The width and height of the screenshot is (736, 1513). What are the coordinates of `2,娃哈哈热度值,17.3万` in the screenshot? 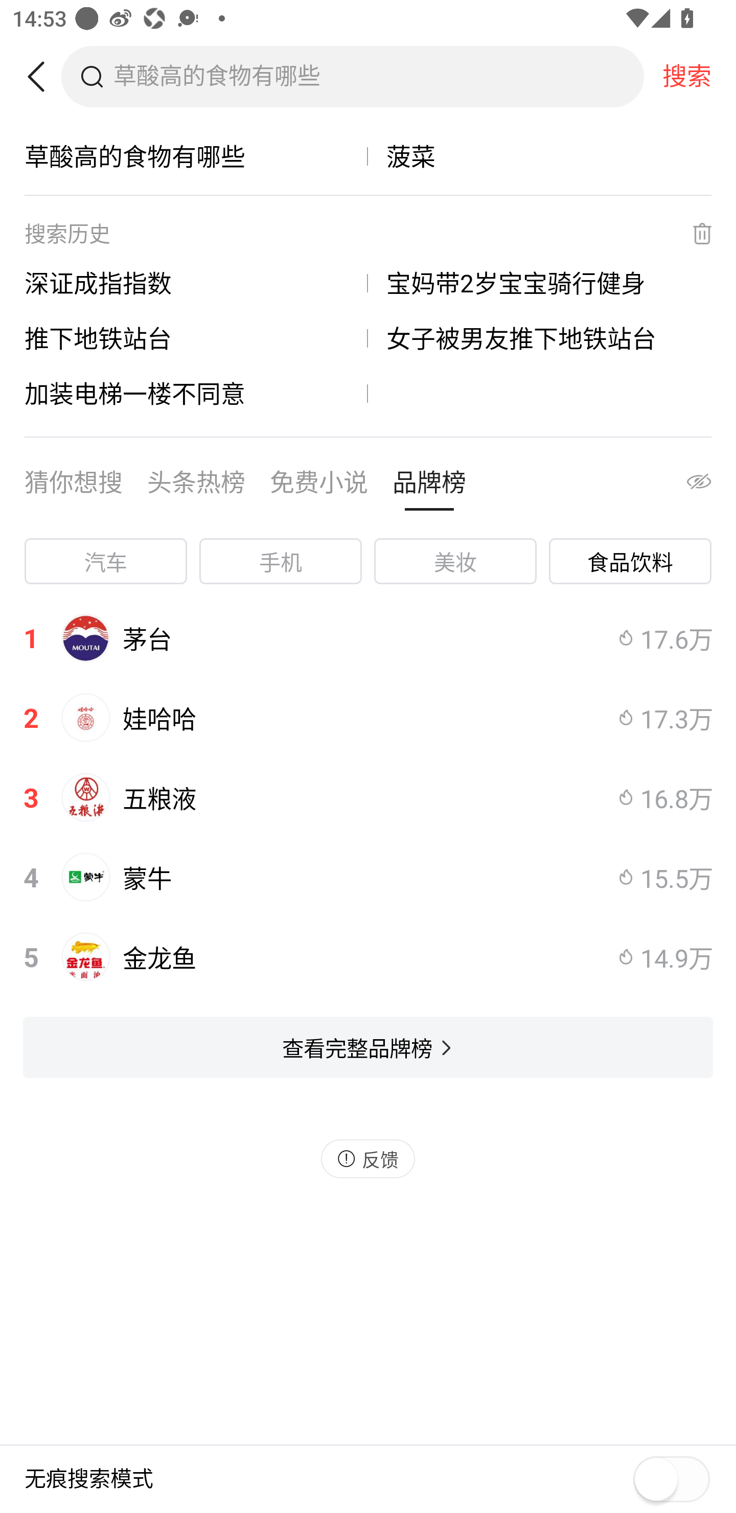 It's located at (368, 718).